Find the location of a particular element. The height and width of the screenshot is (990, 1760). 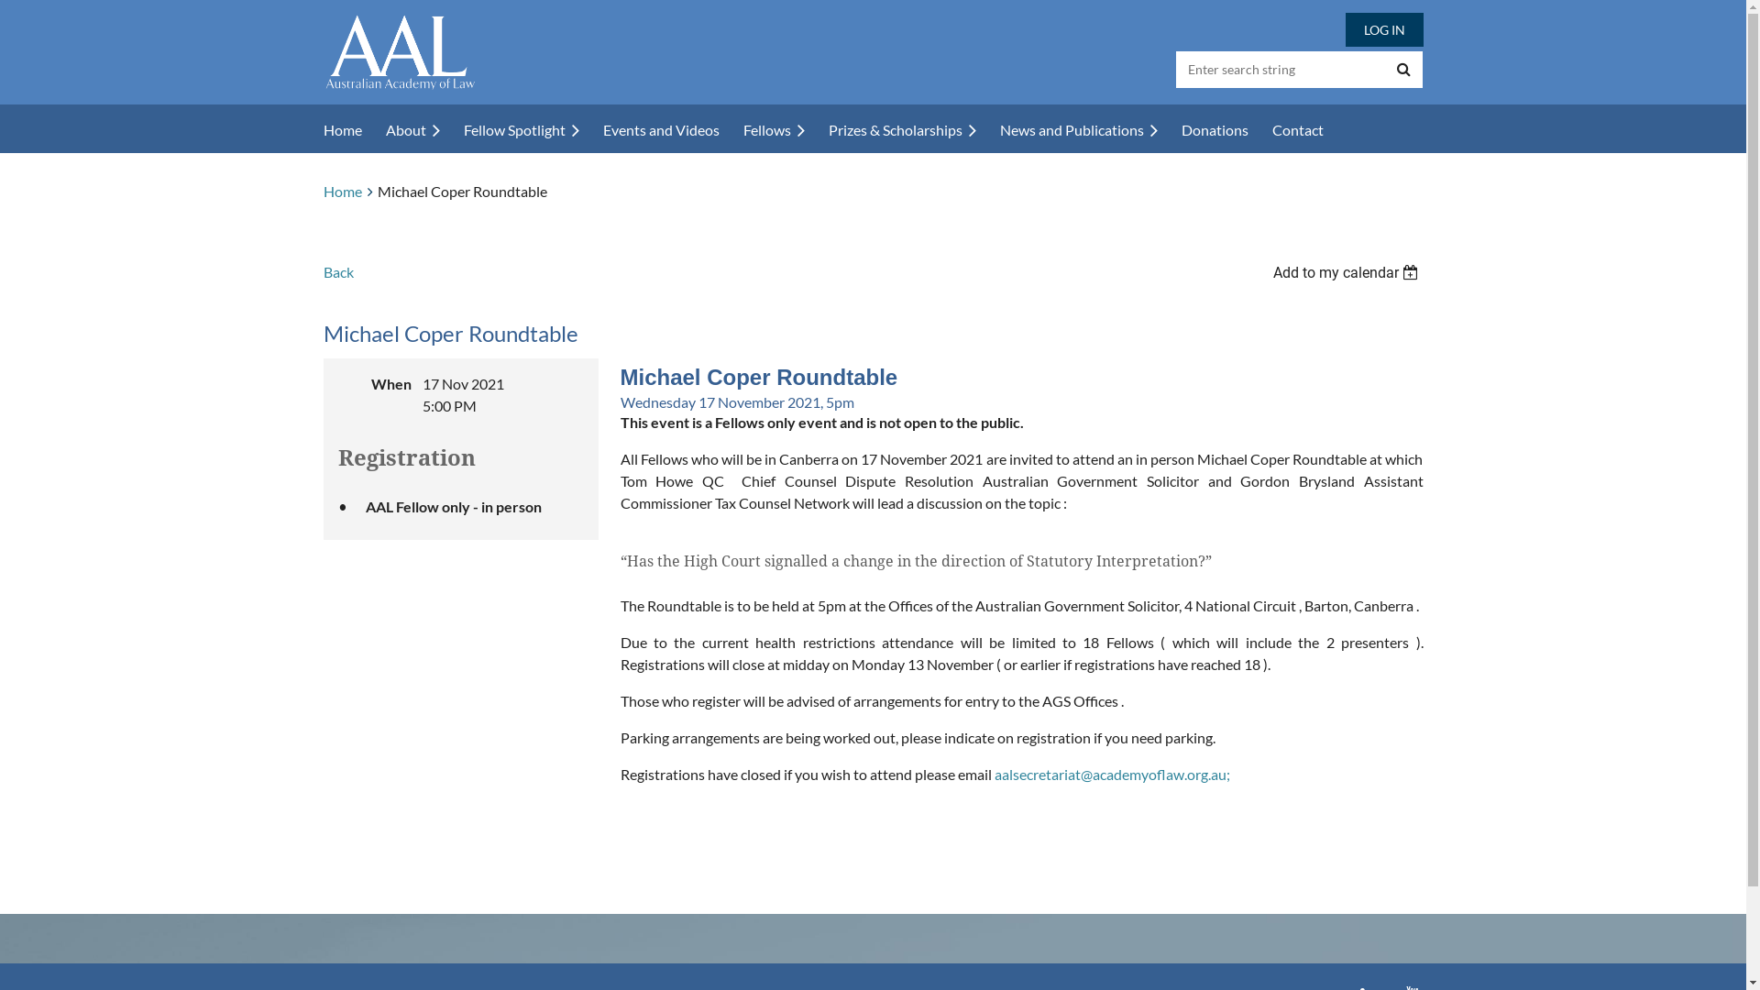

LOG IN is located at coordinates (1384, 29).